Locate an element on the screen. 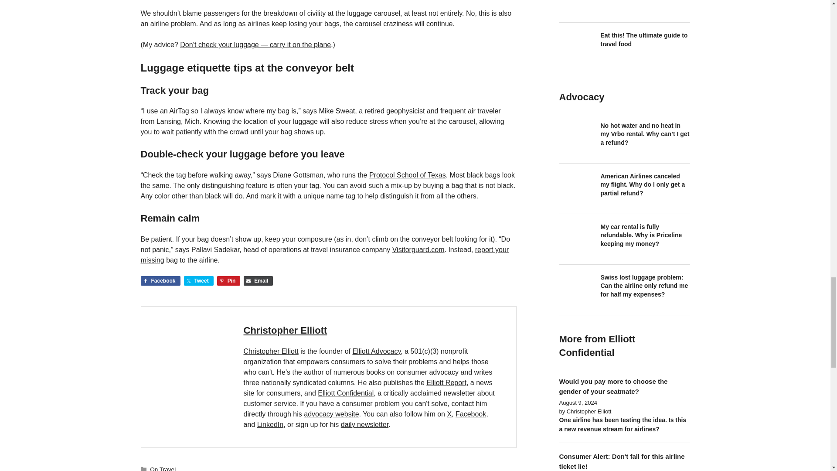  Share on Facebook is located at coordinates (160, 280).